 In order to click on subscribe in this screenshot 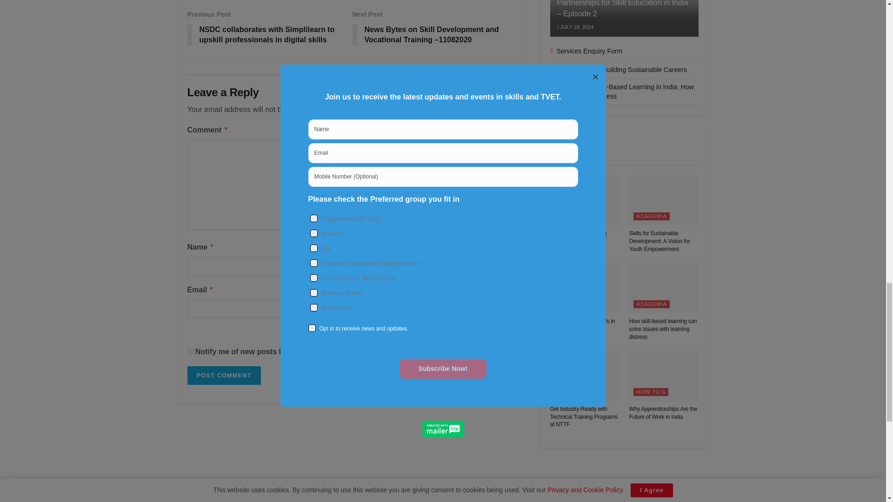, I will do `click(355, 331)`.